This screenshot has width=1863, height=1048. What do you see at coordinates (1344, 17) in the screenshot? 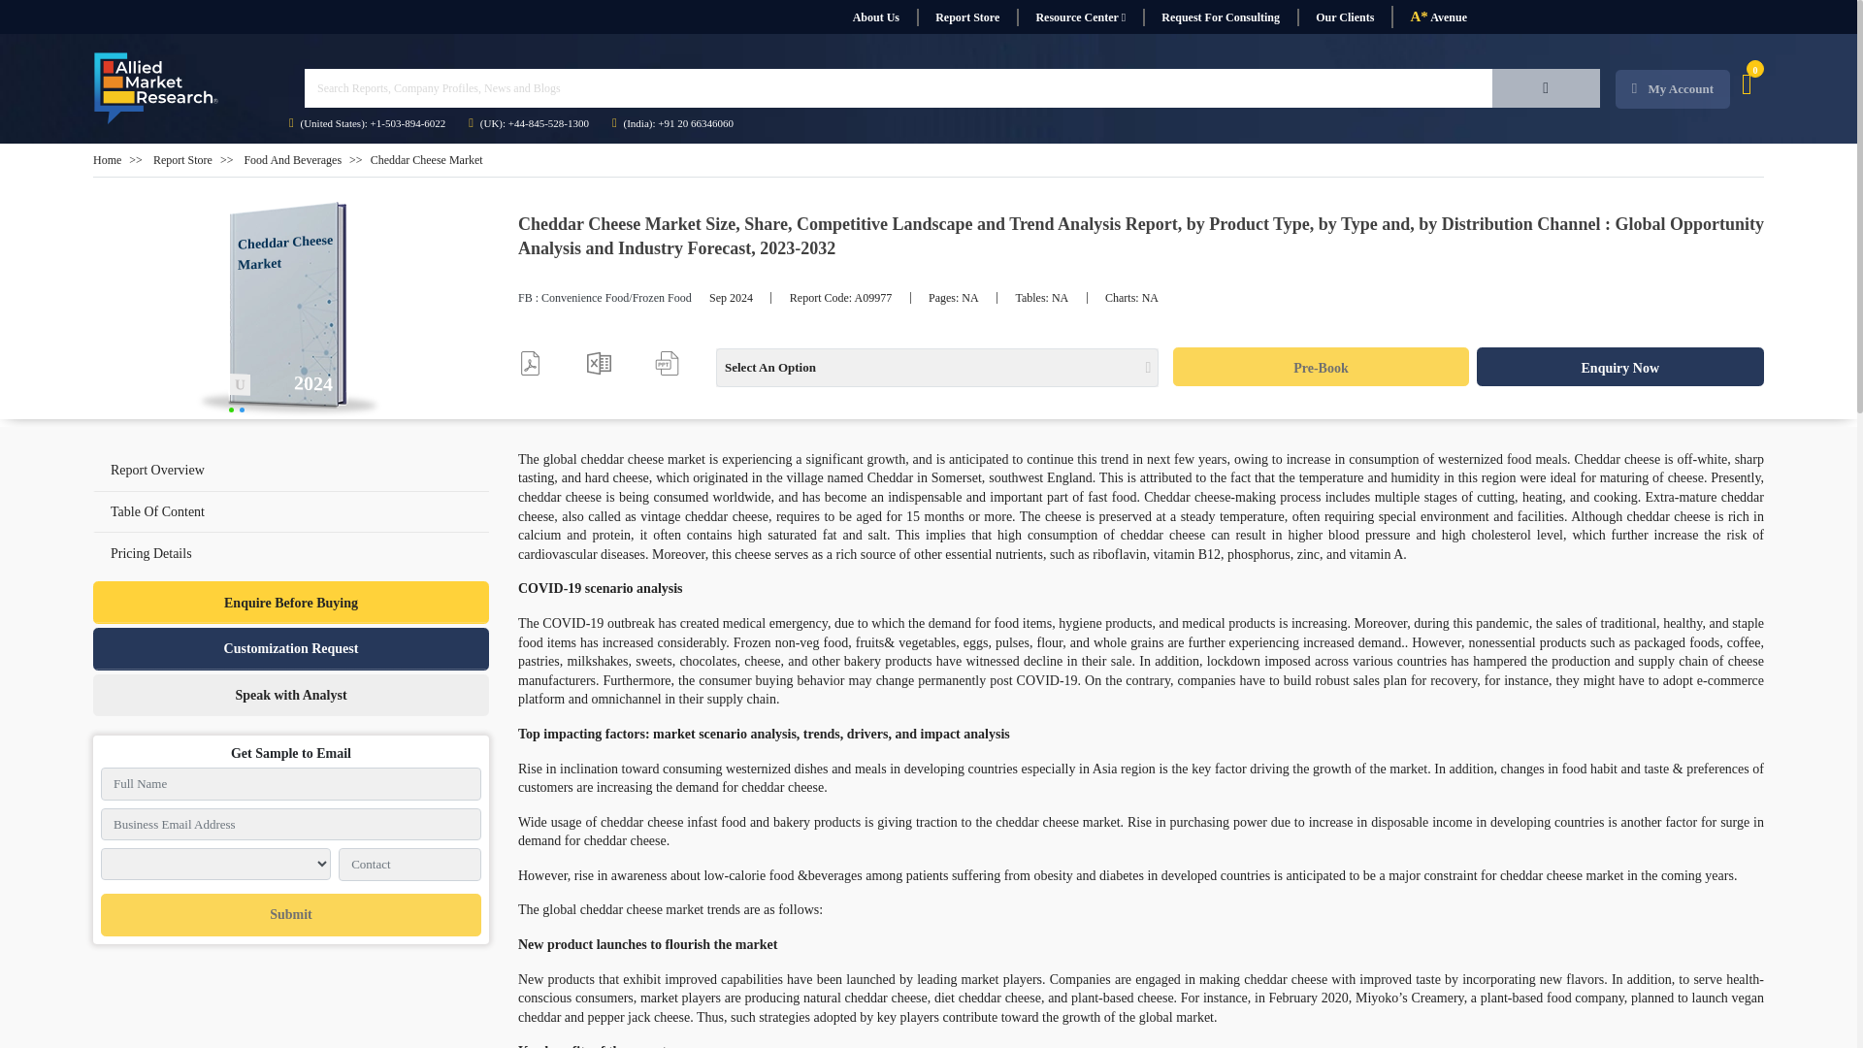
I see `Our Clients` at bounding box center [1344, 17].